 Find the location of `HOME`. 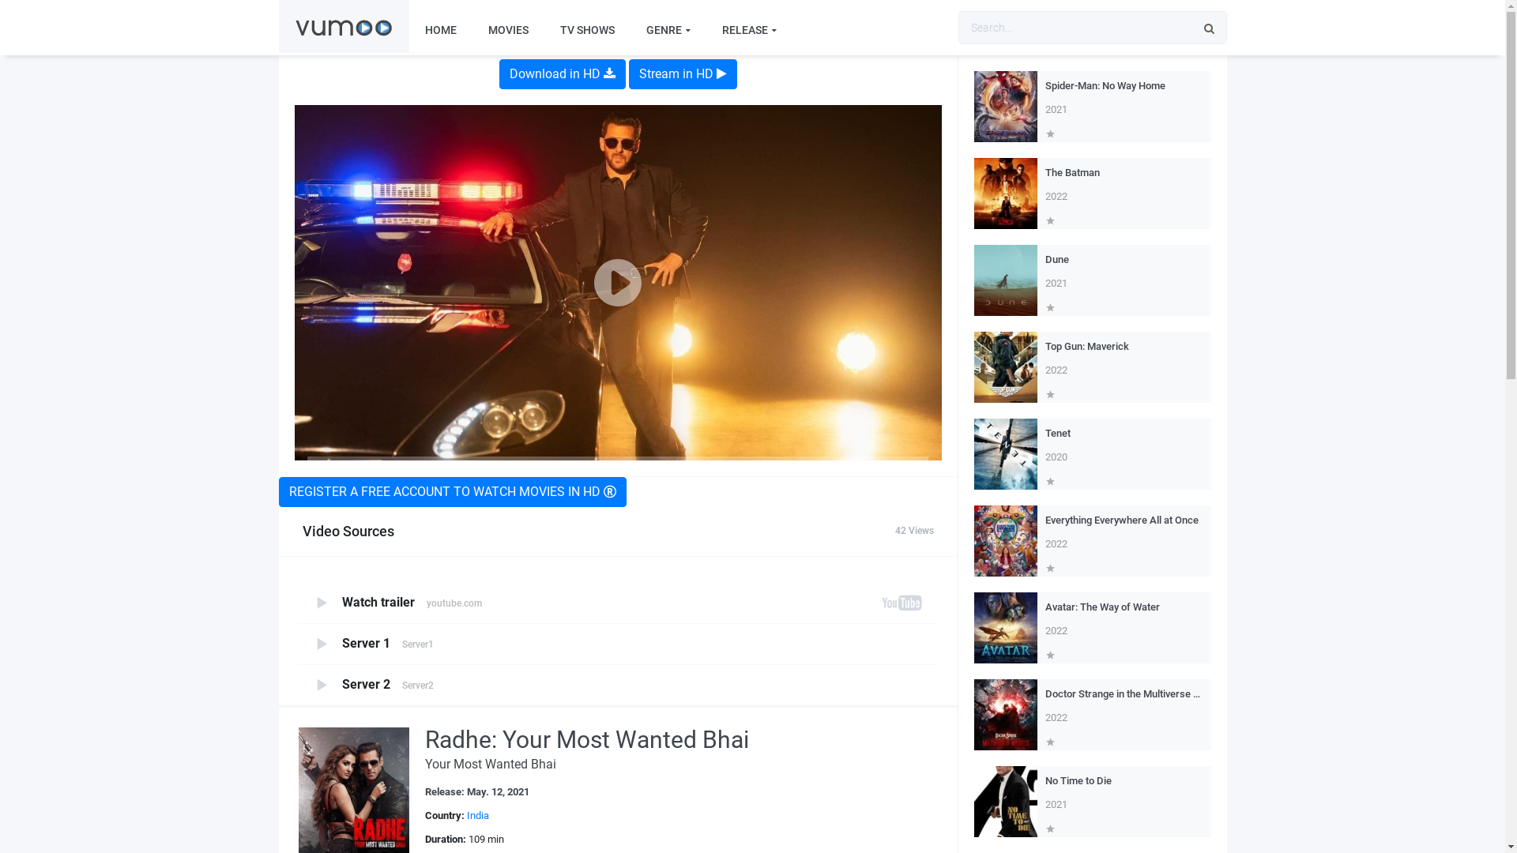

HOME is located at coordinates (441, 30).